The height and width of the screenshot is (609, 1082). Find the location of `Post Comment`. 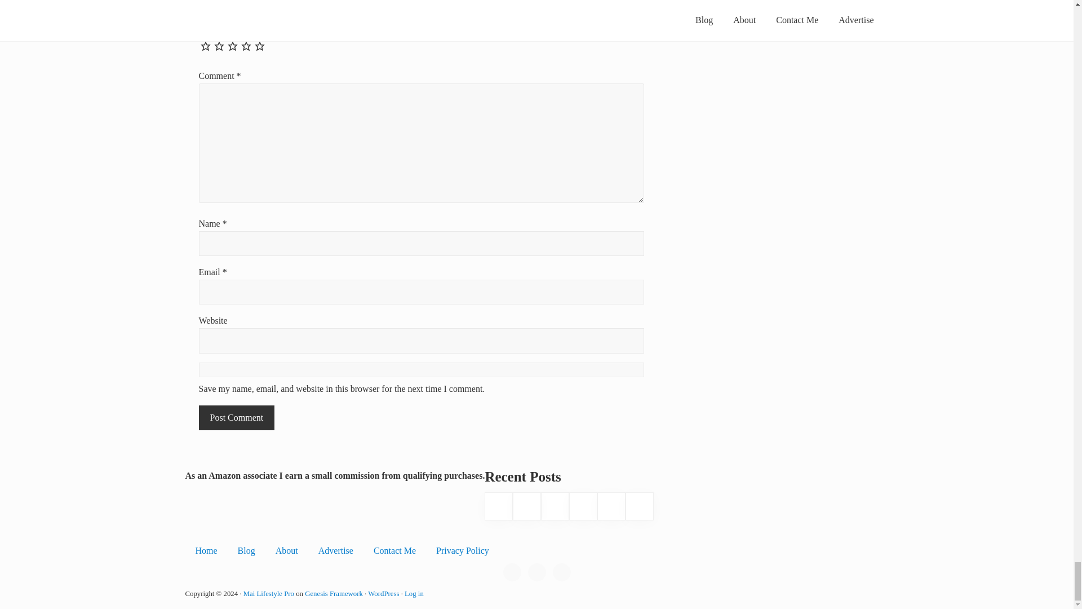

Post Comment is located at coordinates (236, 417).